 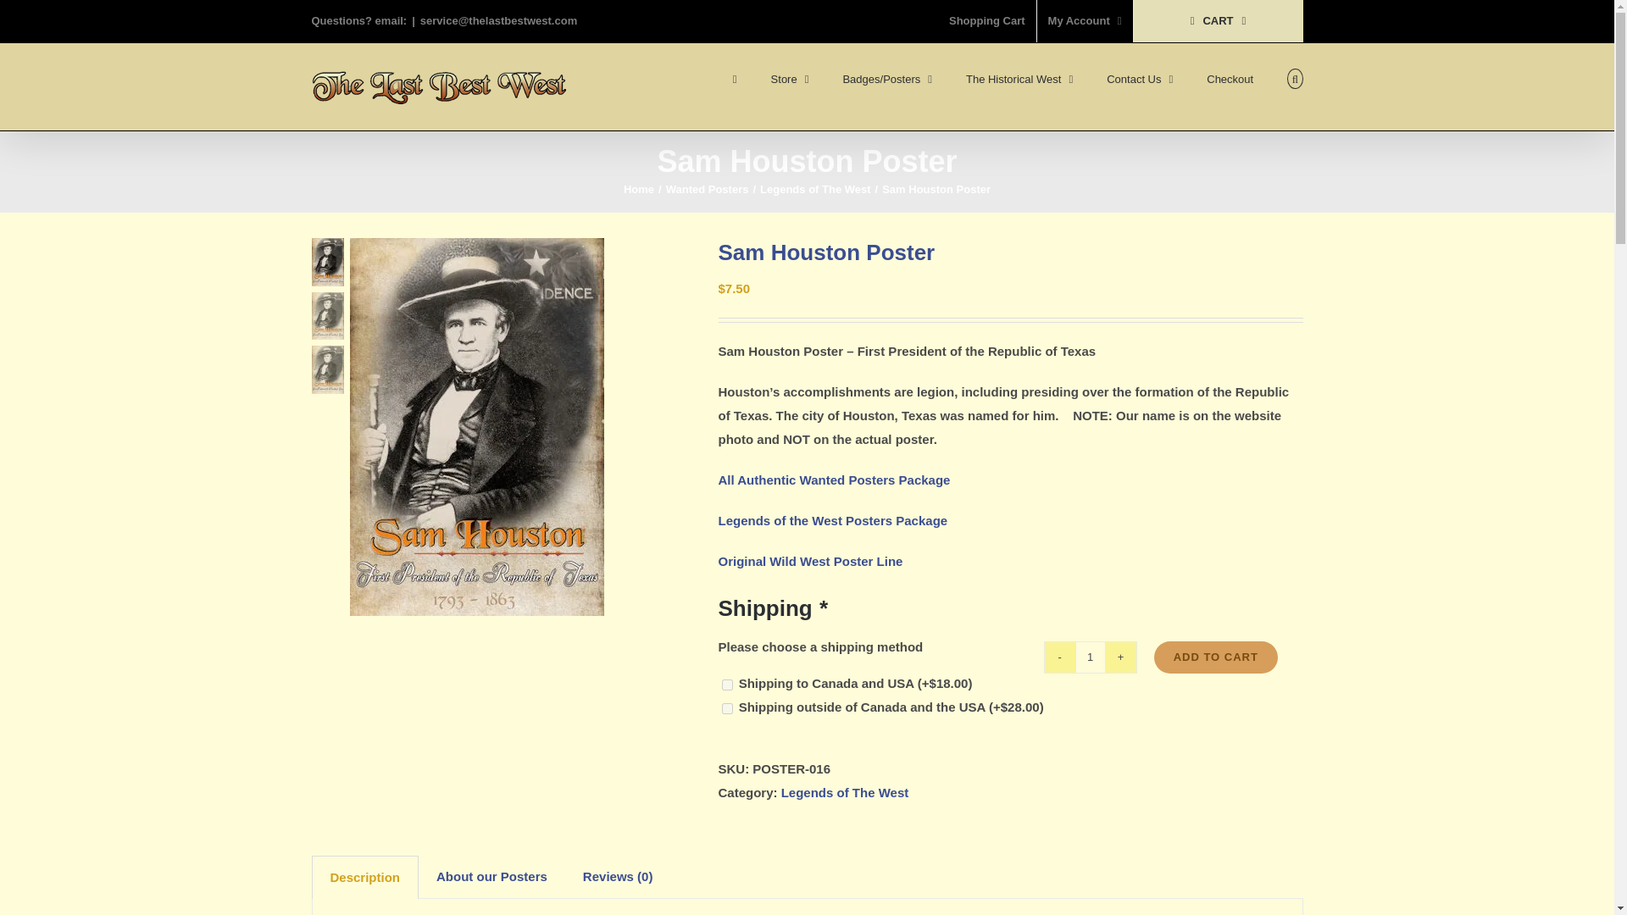 I want to click on Log In, so click(x=1151, y=181).